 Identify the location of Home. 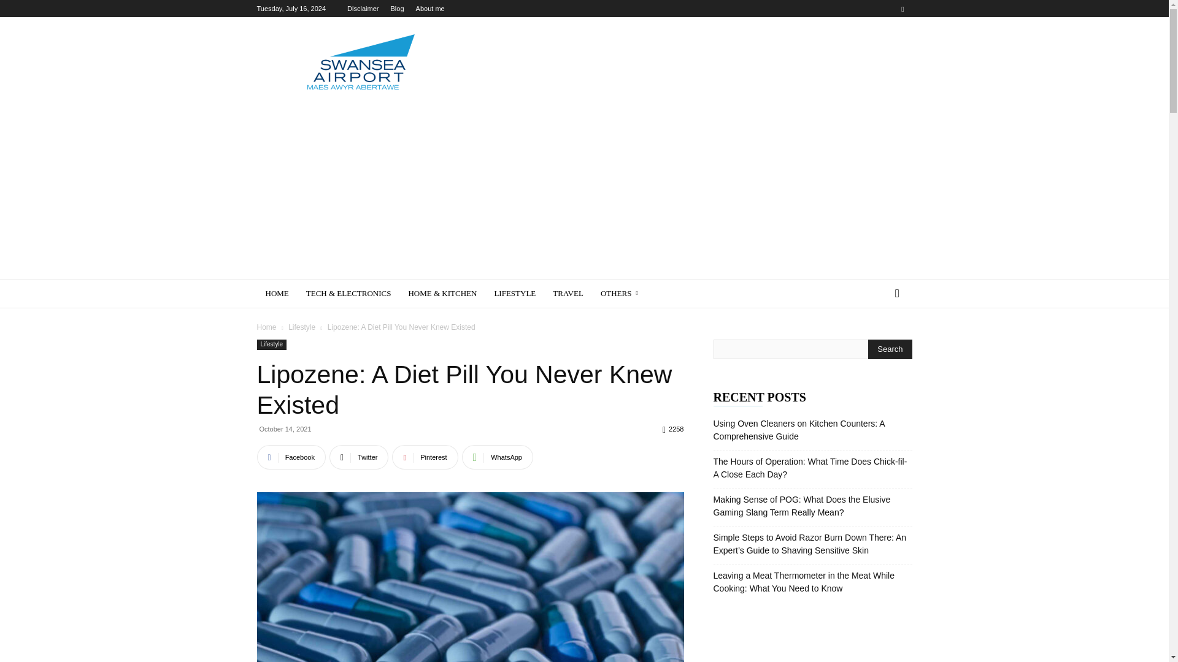
(266, 327).